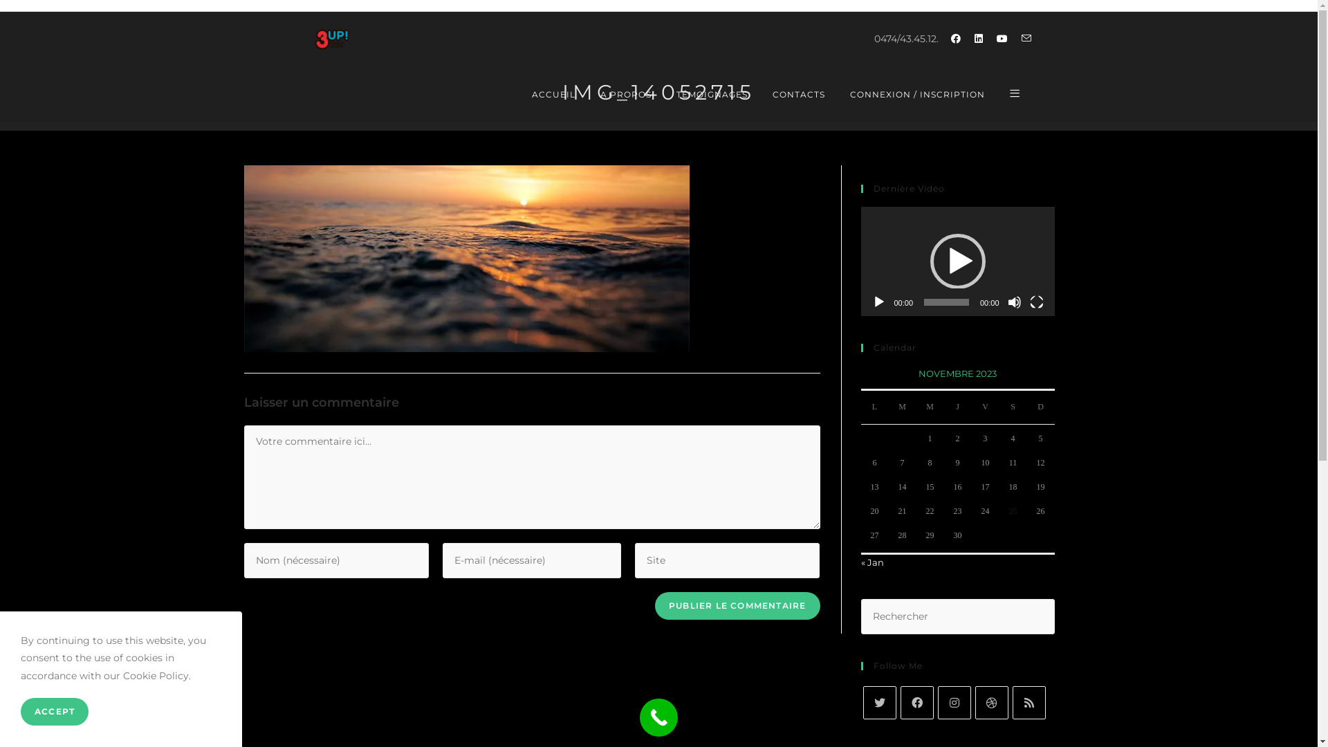  Describe the element at coordinates (798, 95) in the screenshot. I see `CONTACTS` at that location.